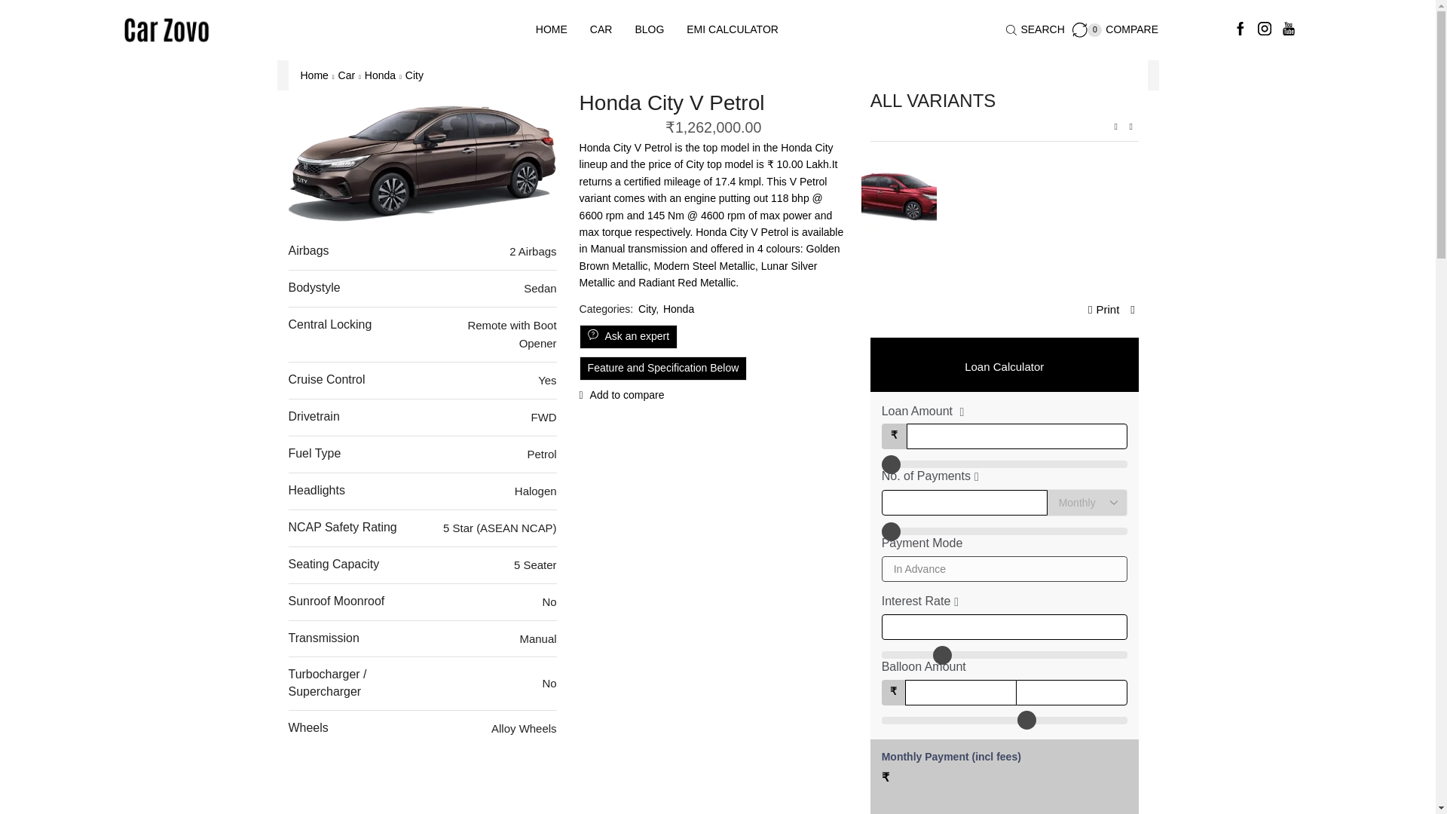 Image resolution: width=1447 pixels, height=814 pixels. I want to click on Honda City SV Petrol, so click(898, 193).